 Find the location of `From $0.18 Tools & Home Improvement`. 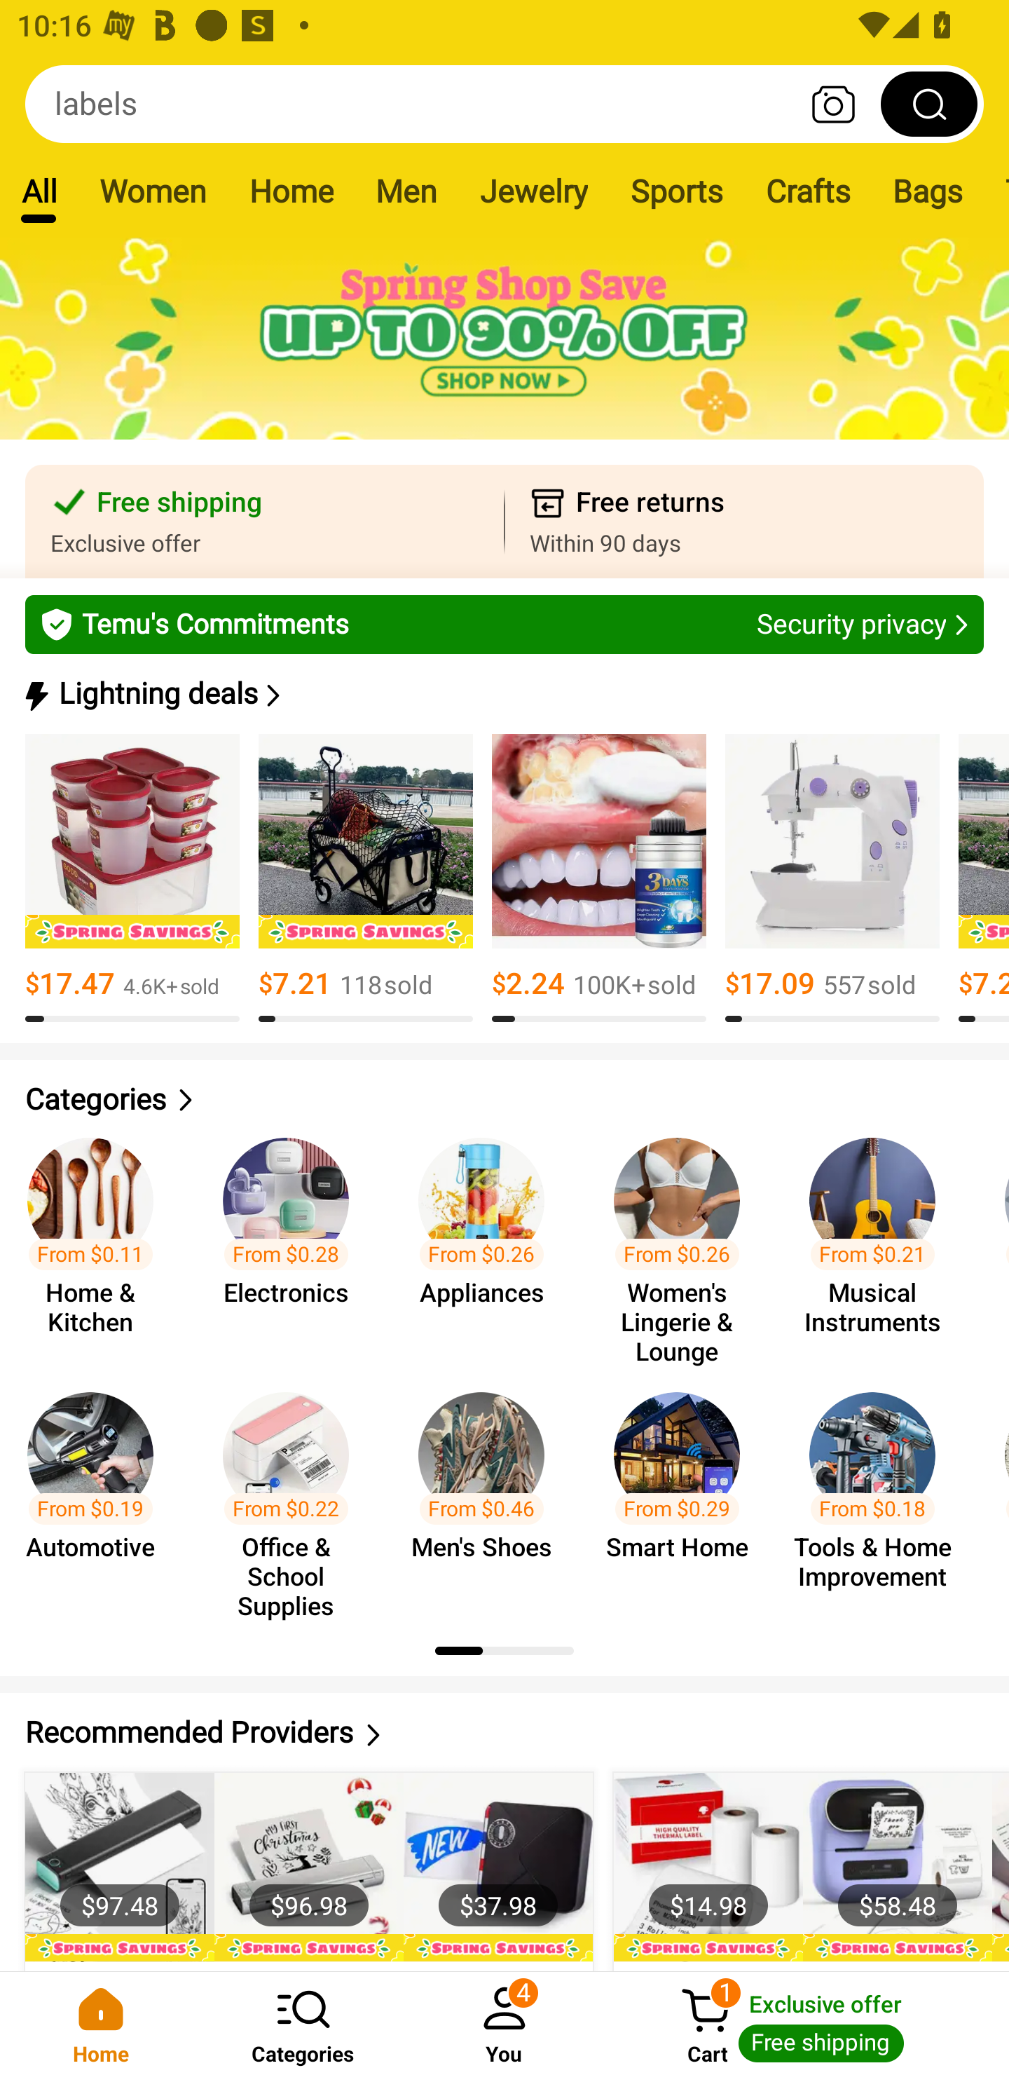

From $0.18 Tools & Home Improvement is located at coordinates (880, 1493).